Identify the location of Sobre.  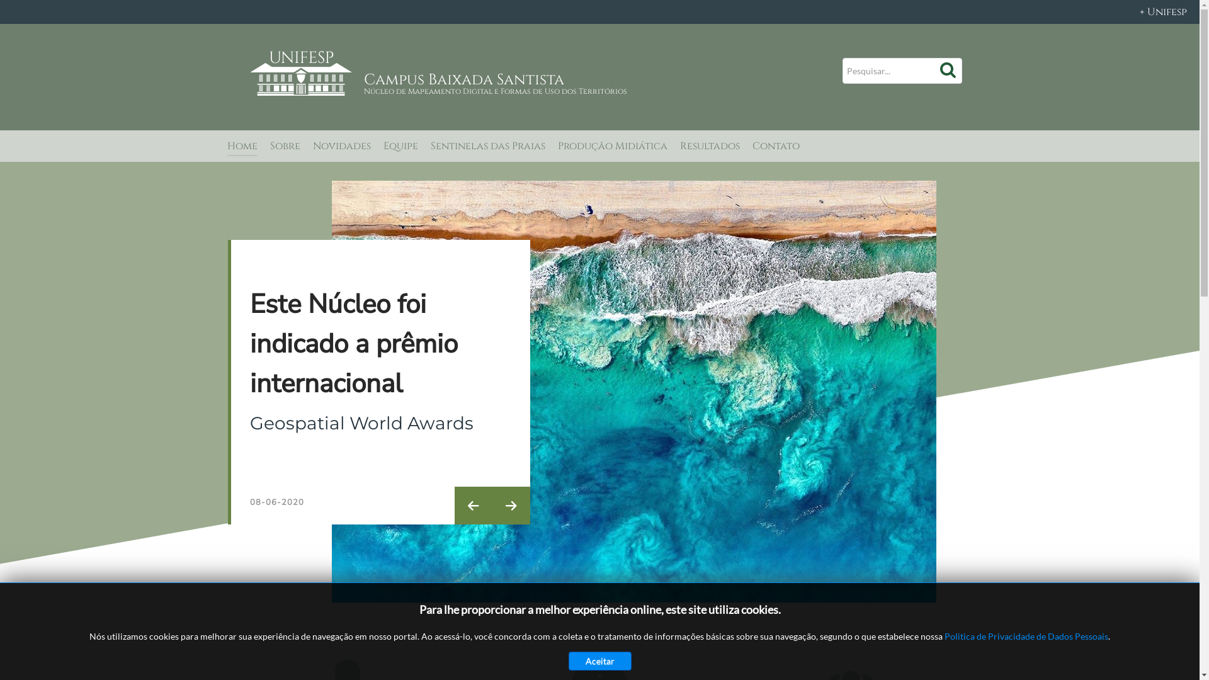
(285, 147).